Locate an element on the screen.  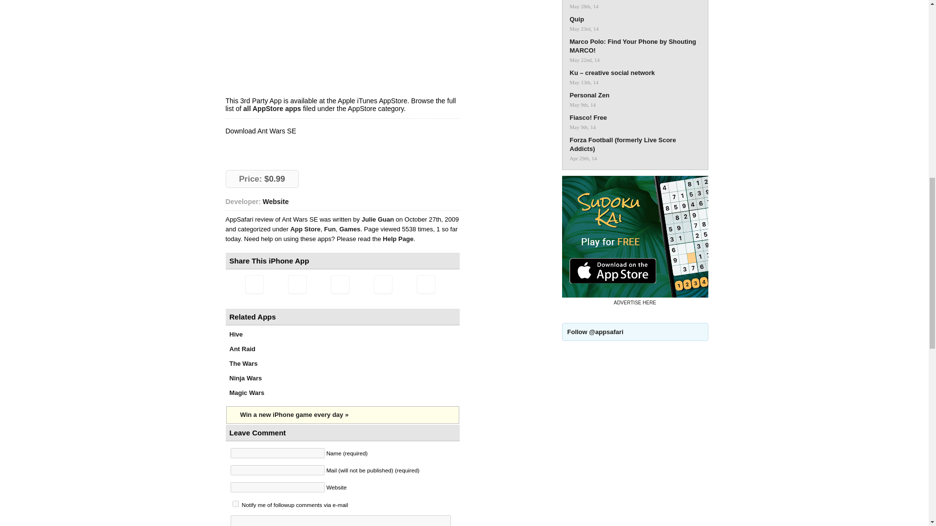
Hive is located at coordinates (236, 334).